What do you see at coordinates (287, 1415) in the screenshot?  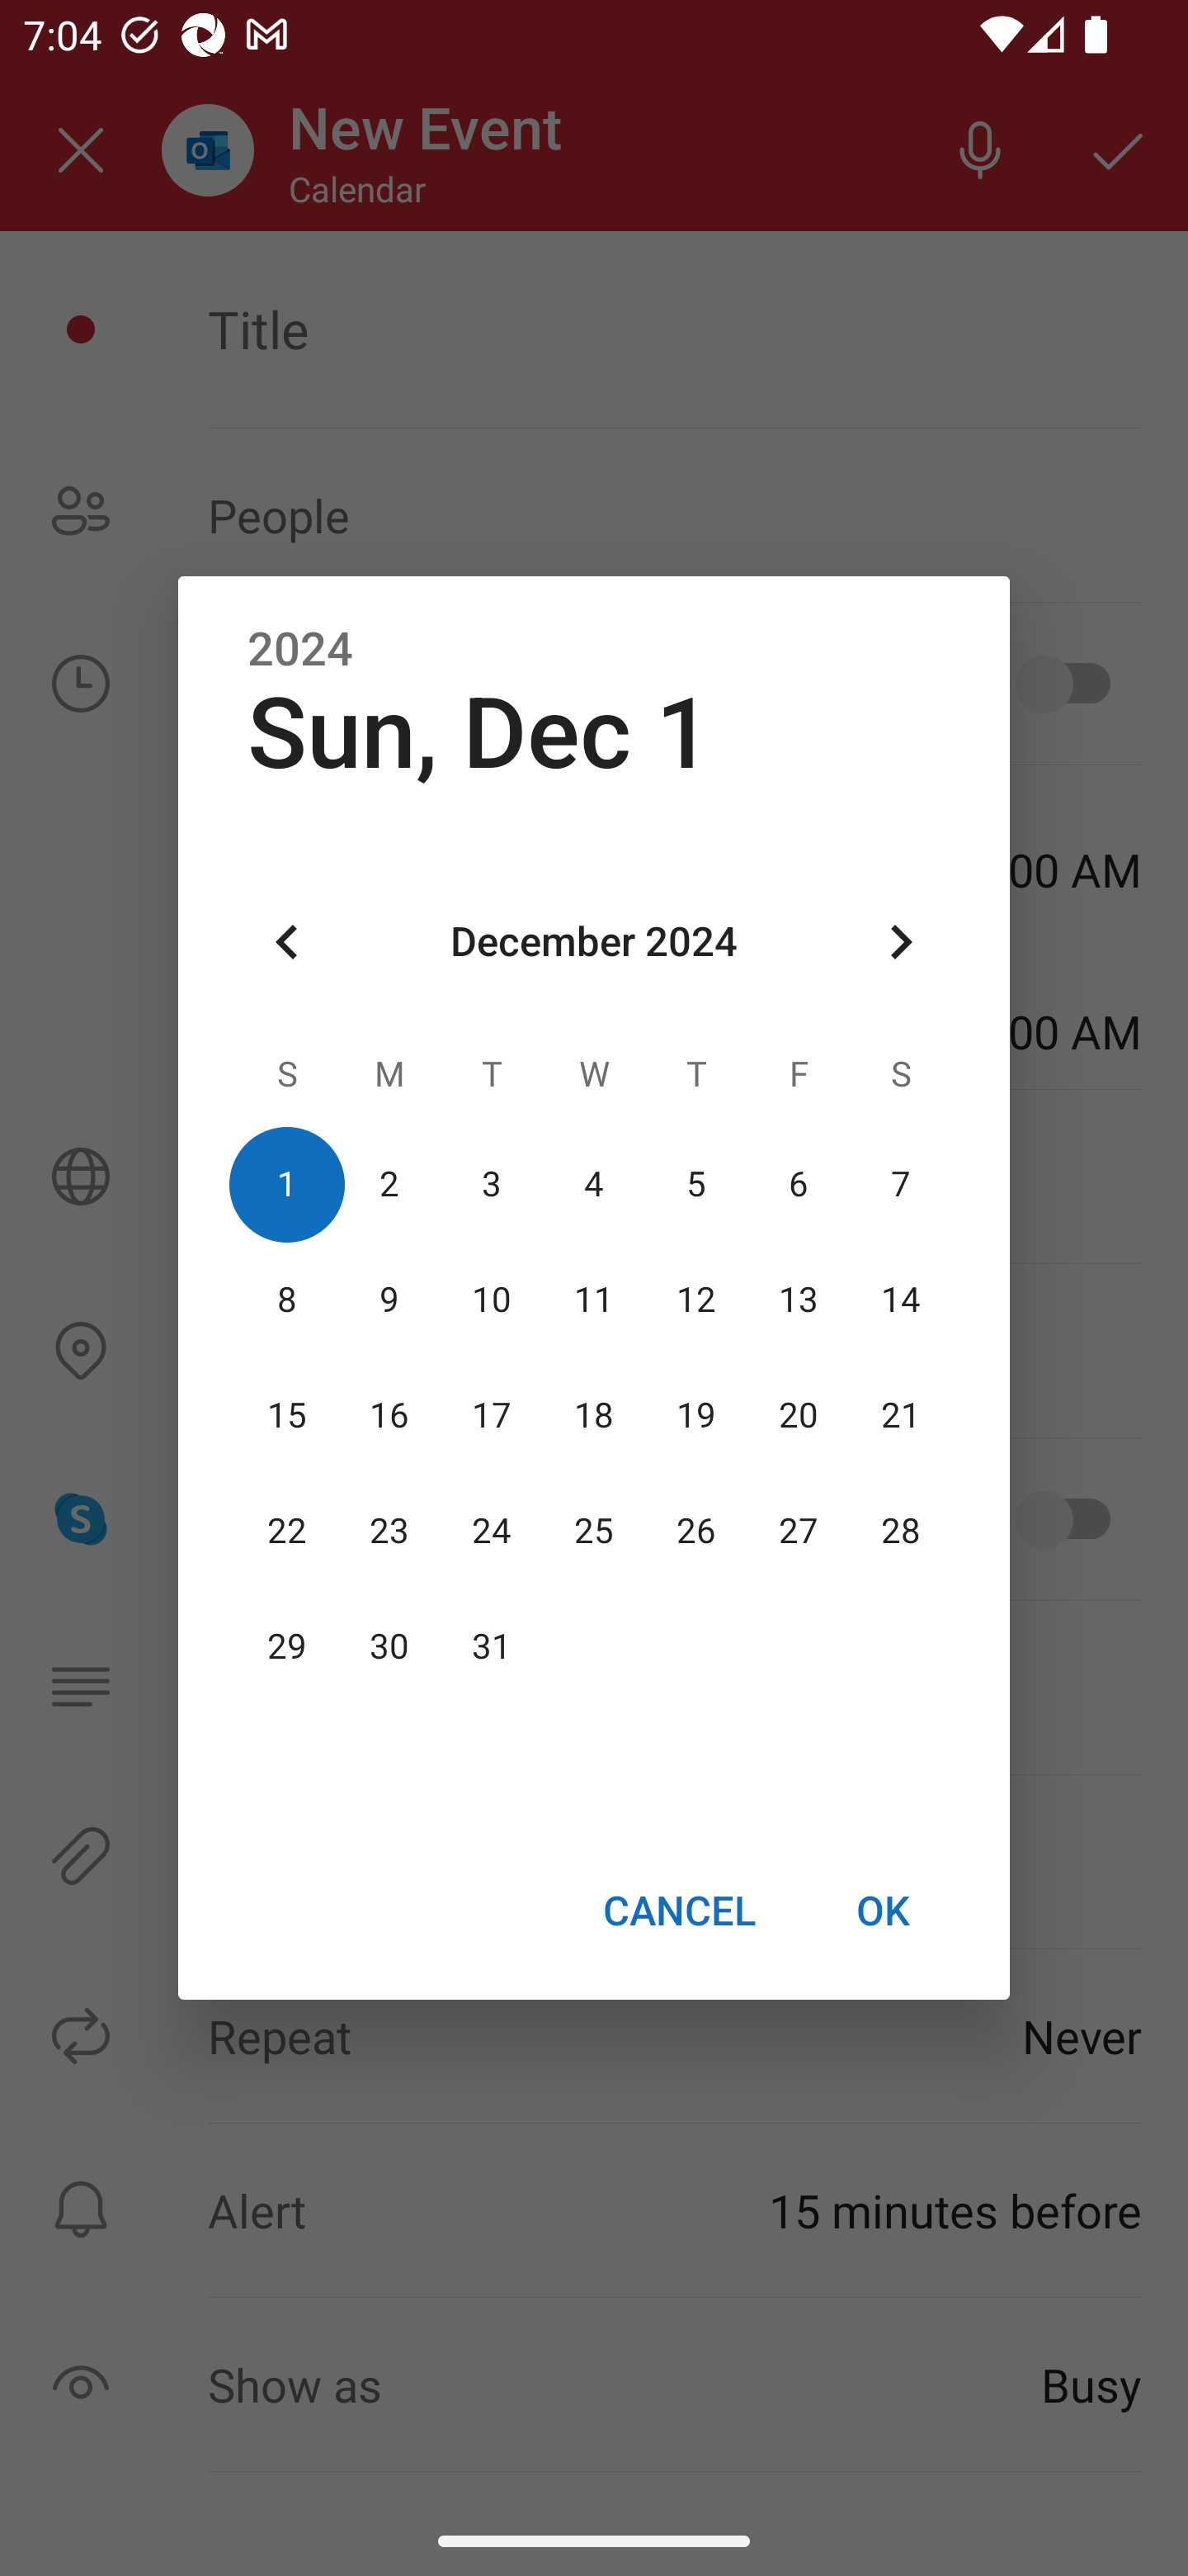 I see `15 15 December 2024` at bounding box center [287, 1415].